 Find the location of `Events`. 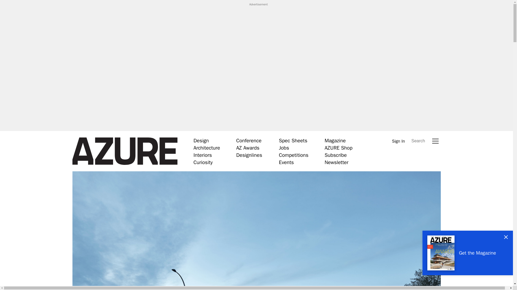

Events is located at coordinates (286, 162).